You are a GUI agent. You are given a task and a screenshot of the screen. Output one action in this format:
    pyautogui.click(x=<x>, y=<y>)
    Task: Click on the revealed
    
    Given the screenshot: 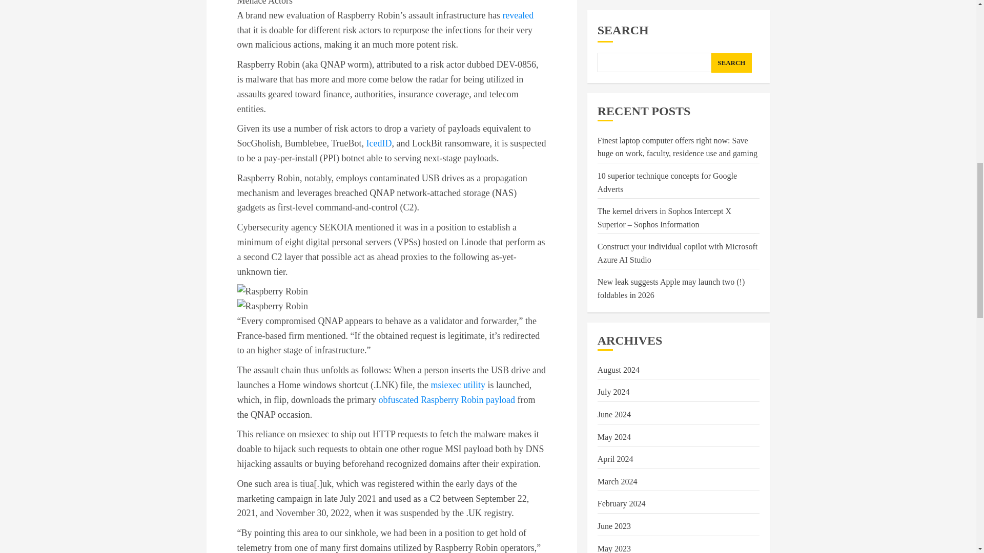 What is the action you would take?
    pyautogui.click(x=518, y=15)
    